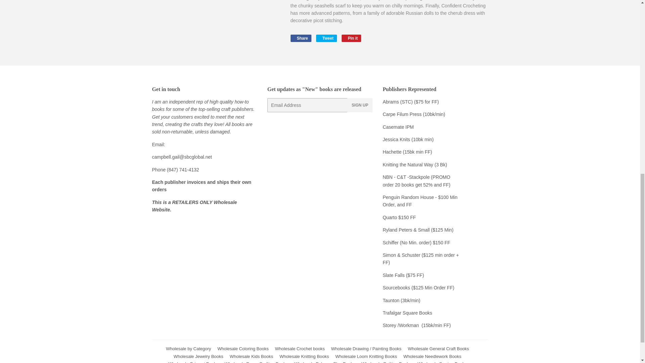 This screenshot has height=363, width=645. I want to click on Hachette, so click(300, 38).